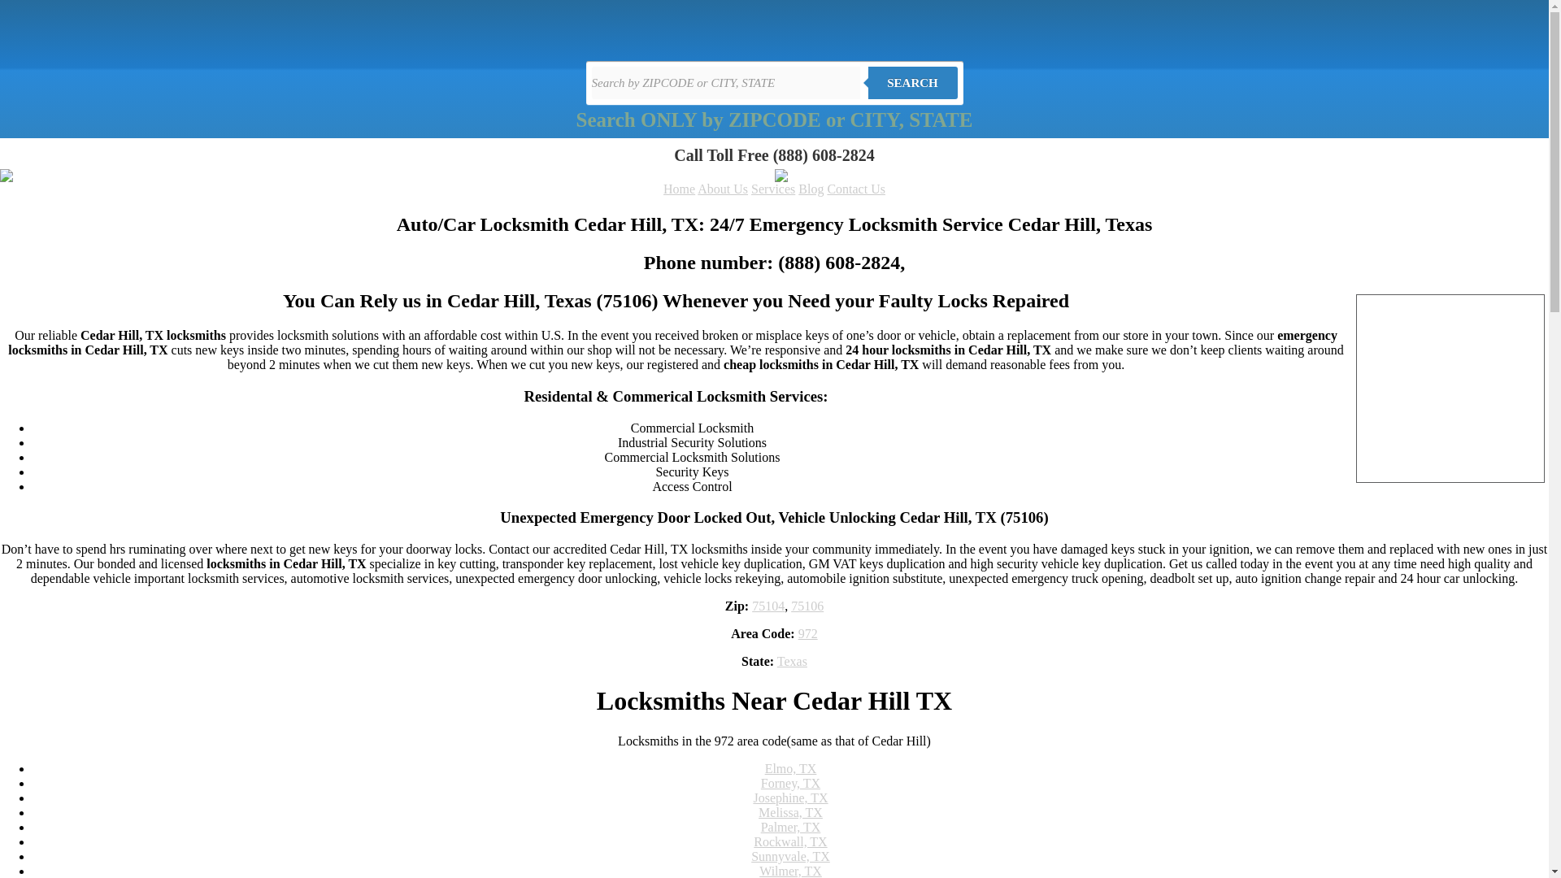  I want to click on Blog, so click(811, 189).